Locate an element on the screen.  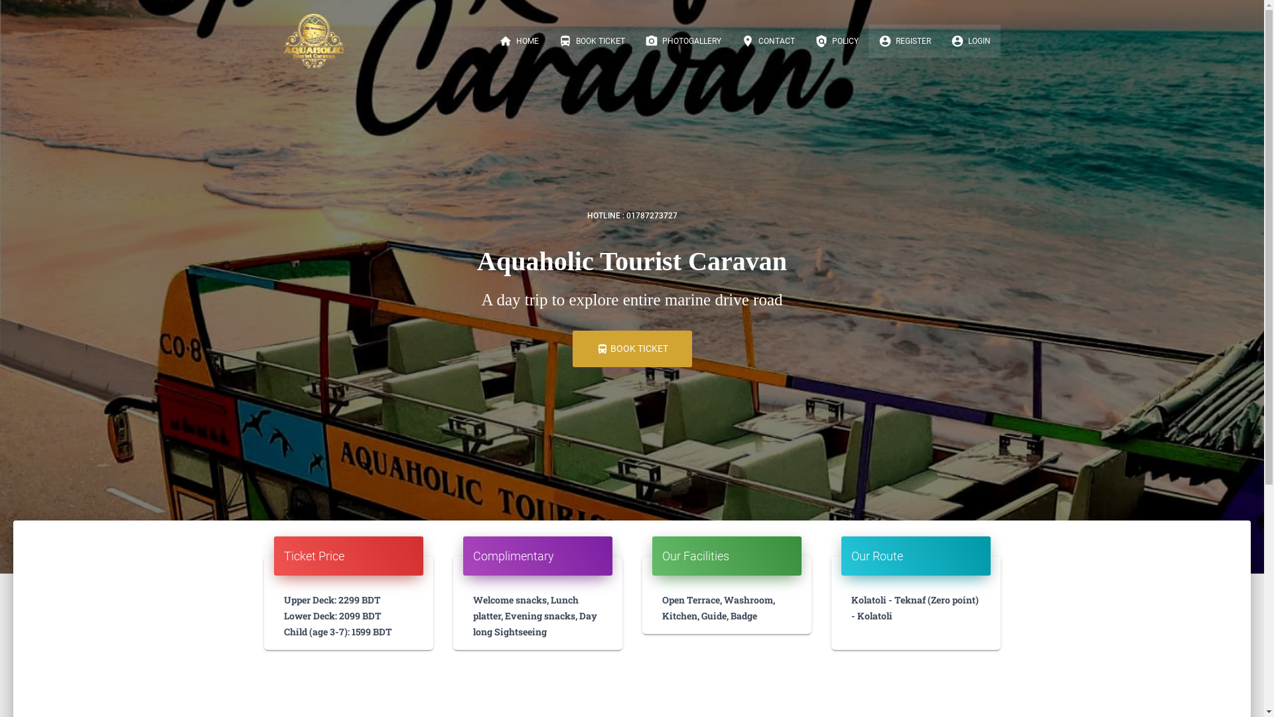
home HOME is located at coordinates (518, 41).